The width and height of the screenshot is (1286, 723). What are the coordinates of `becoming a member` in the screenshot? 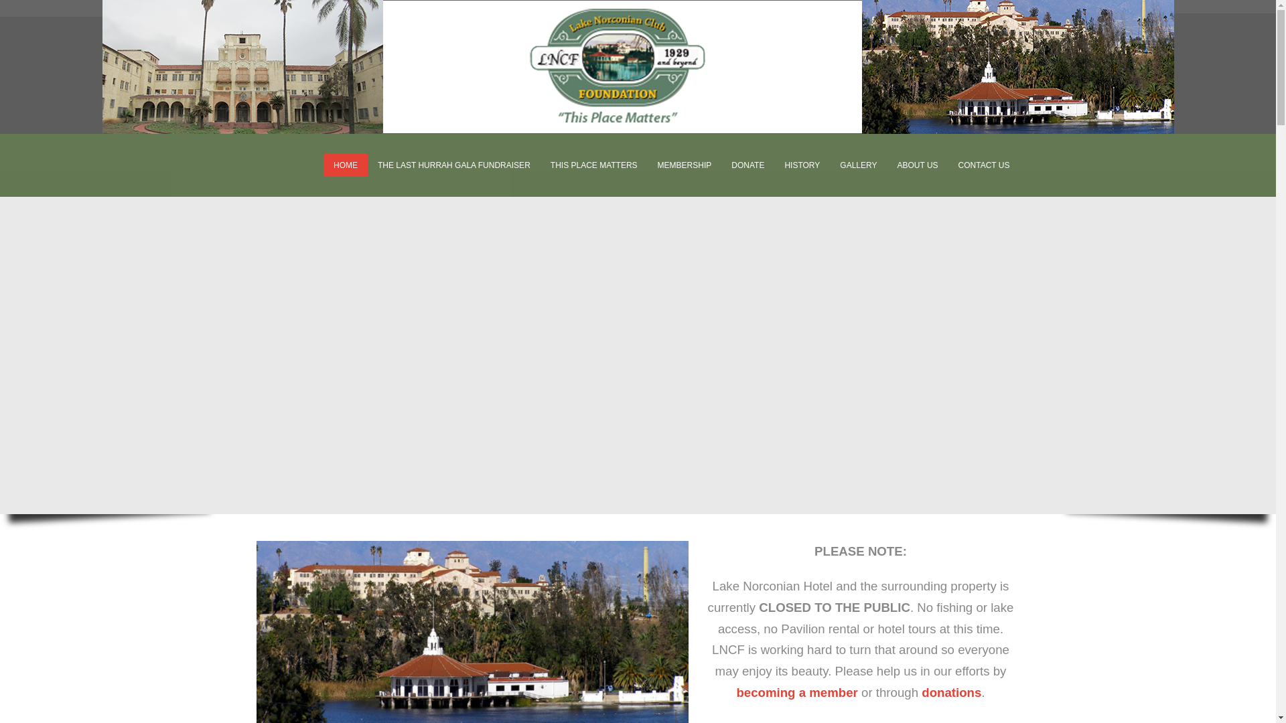 It's located at (796, 692).